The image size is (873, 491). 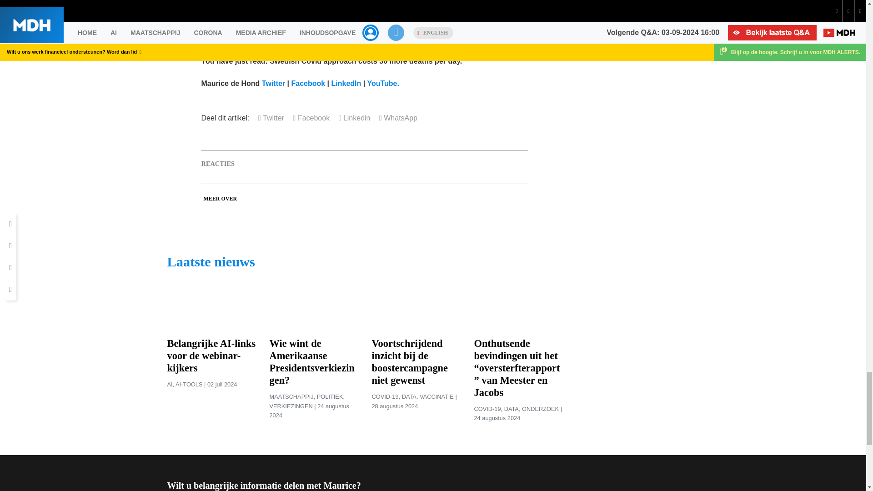 I want to click on Facebook, so click(x=307, y=83).